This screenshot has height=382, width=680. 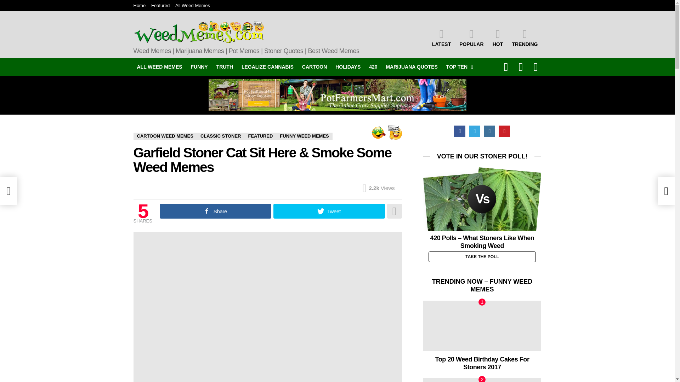 What do you see at coordinates (337, 95) in the screenshot?
I see `Marijuana Growing Supplies Grow Cannabis` at bounding box center [337, 95].